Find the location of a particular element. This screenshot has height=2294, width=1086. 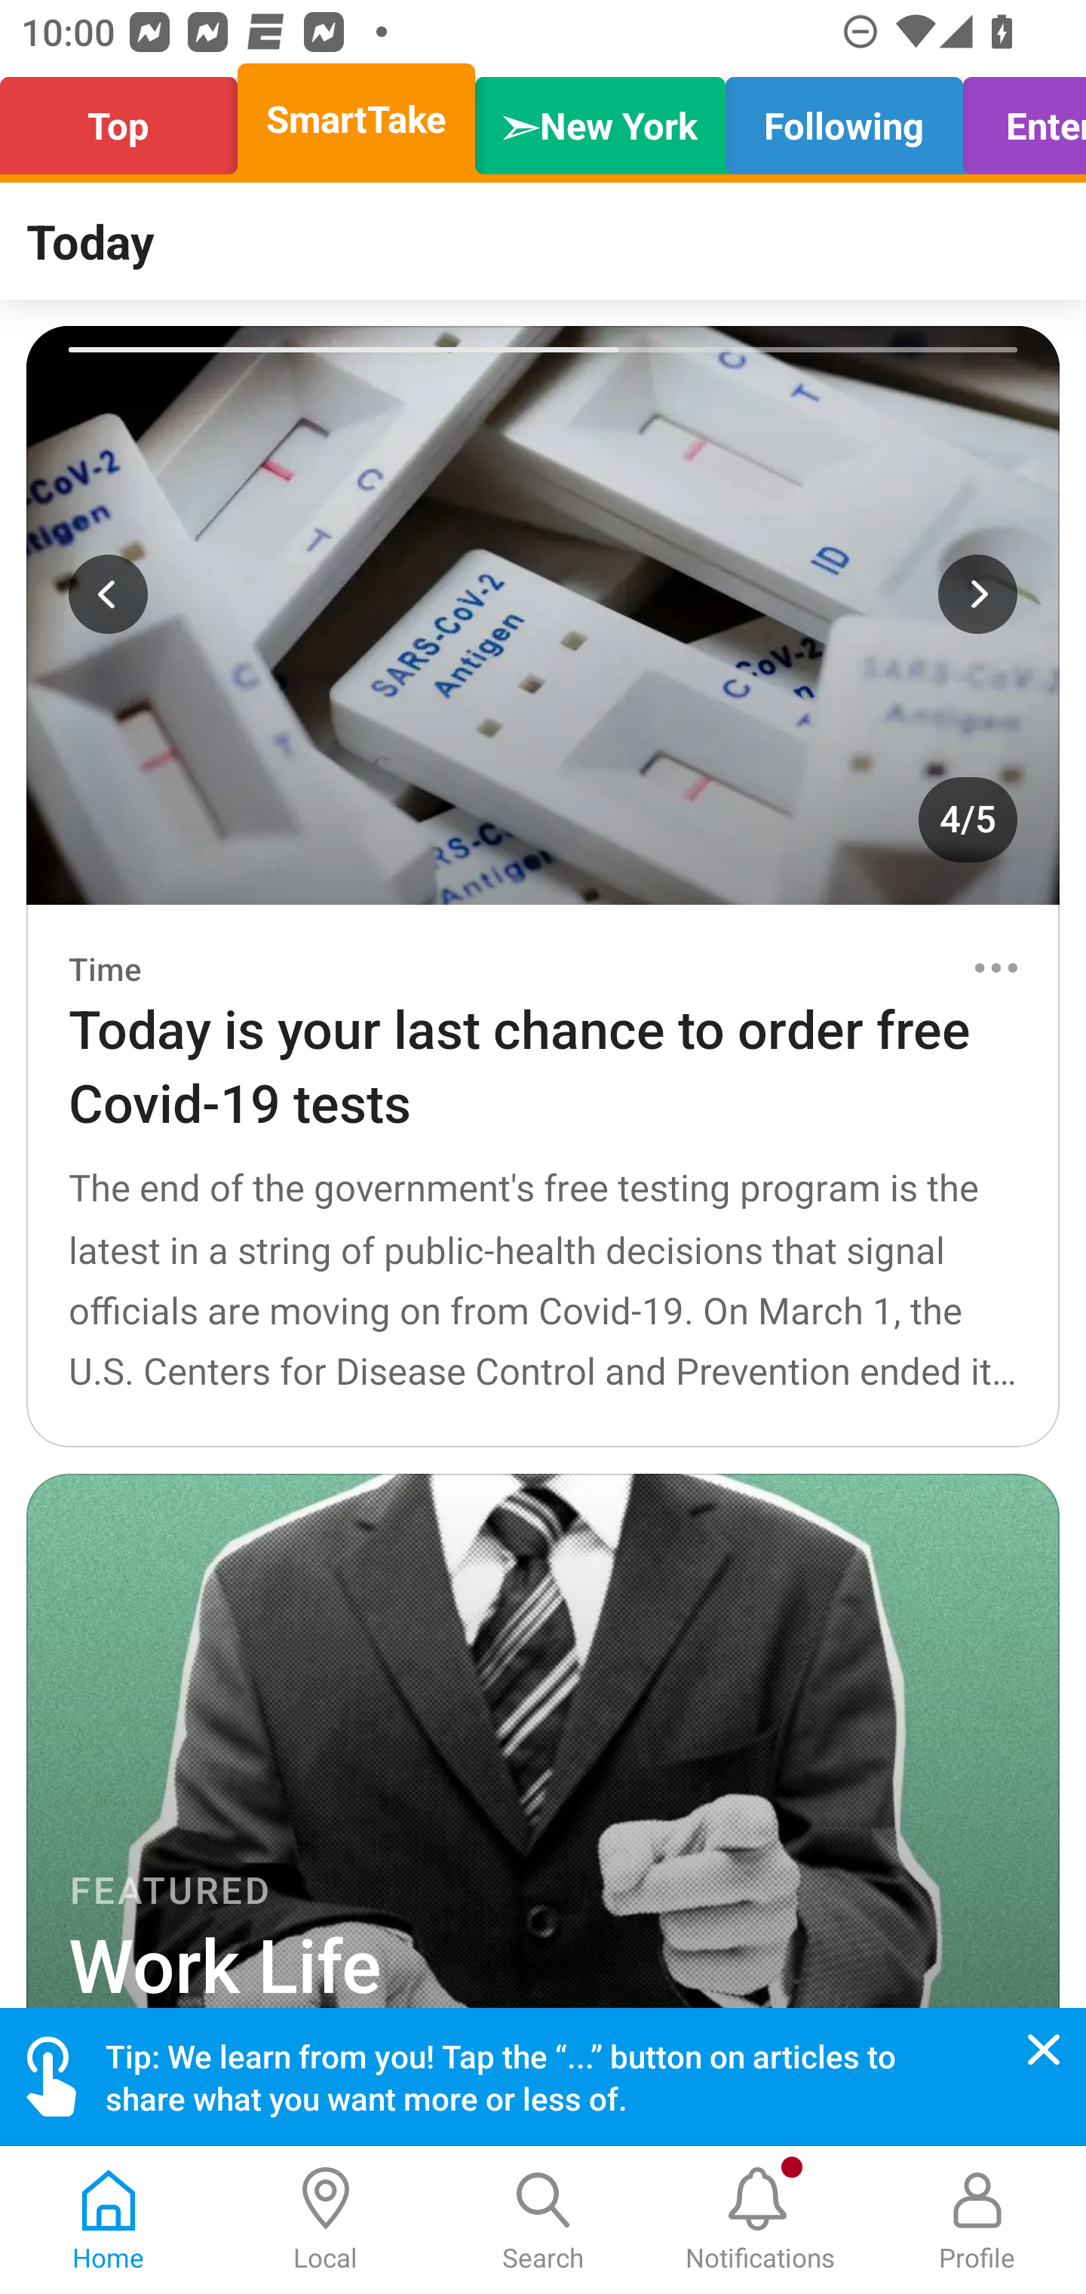

Search is located at coordinates (543, 2220).